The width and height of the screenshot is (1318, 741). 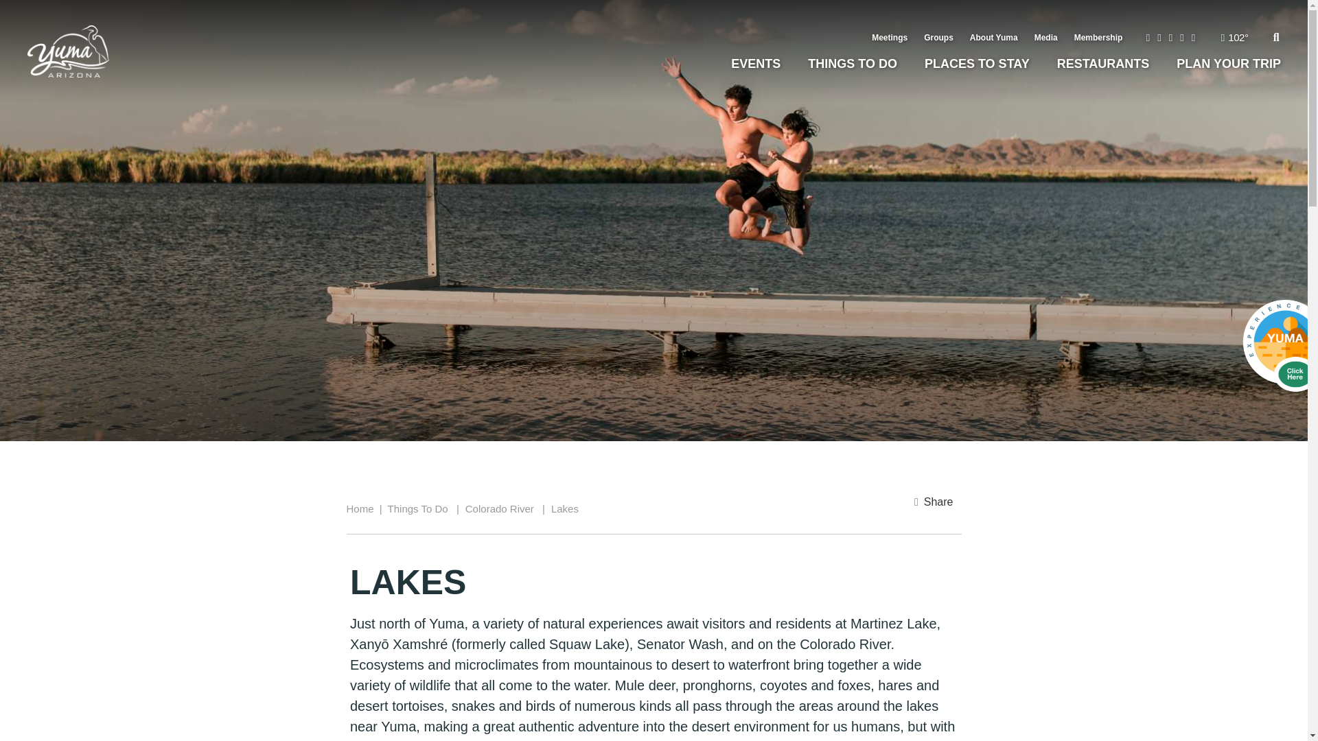 I want to click on RESTAURANTS, so click(x=1104, y=63).